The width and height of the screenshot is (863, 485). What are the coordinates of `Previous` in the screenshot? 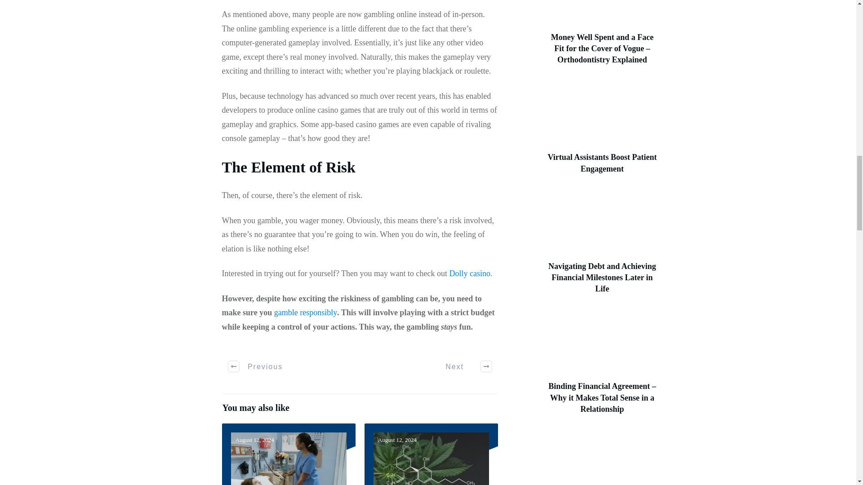 It's located at (255, 366).